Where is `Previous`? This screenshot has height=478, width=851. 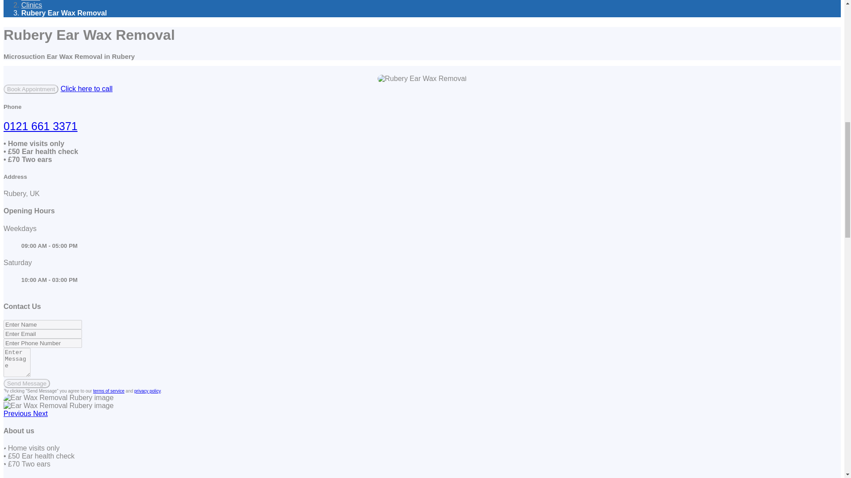
Previous is located at coordinates (18, 413).